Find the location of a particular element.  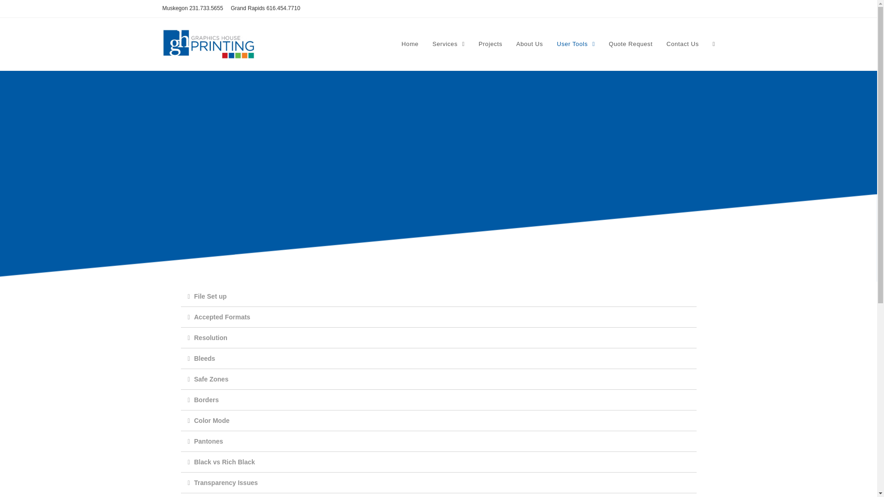

Home is located at coordinates (410, 44).